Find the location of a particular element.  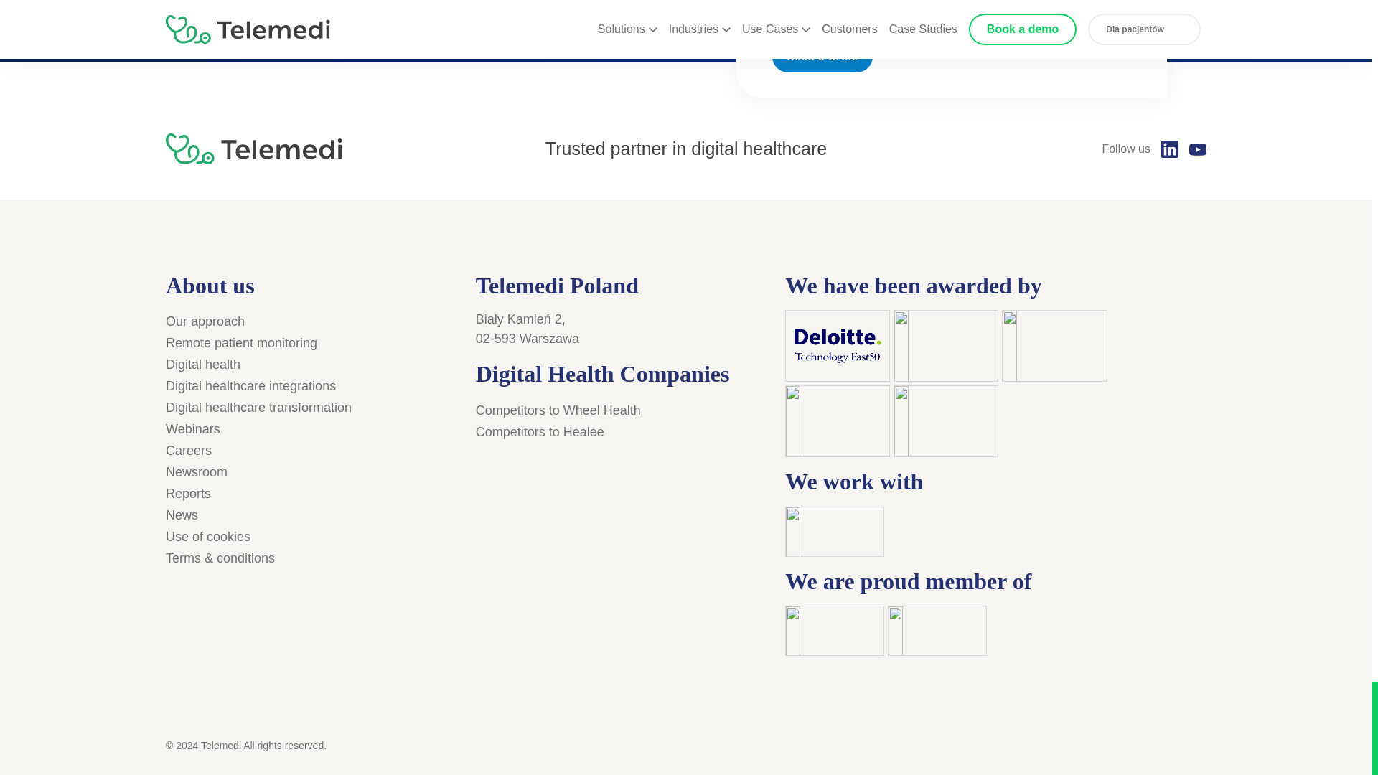

Book a demo is located at coordinates (822, 57).